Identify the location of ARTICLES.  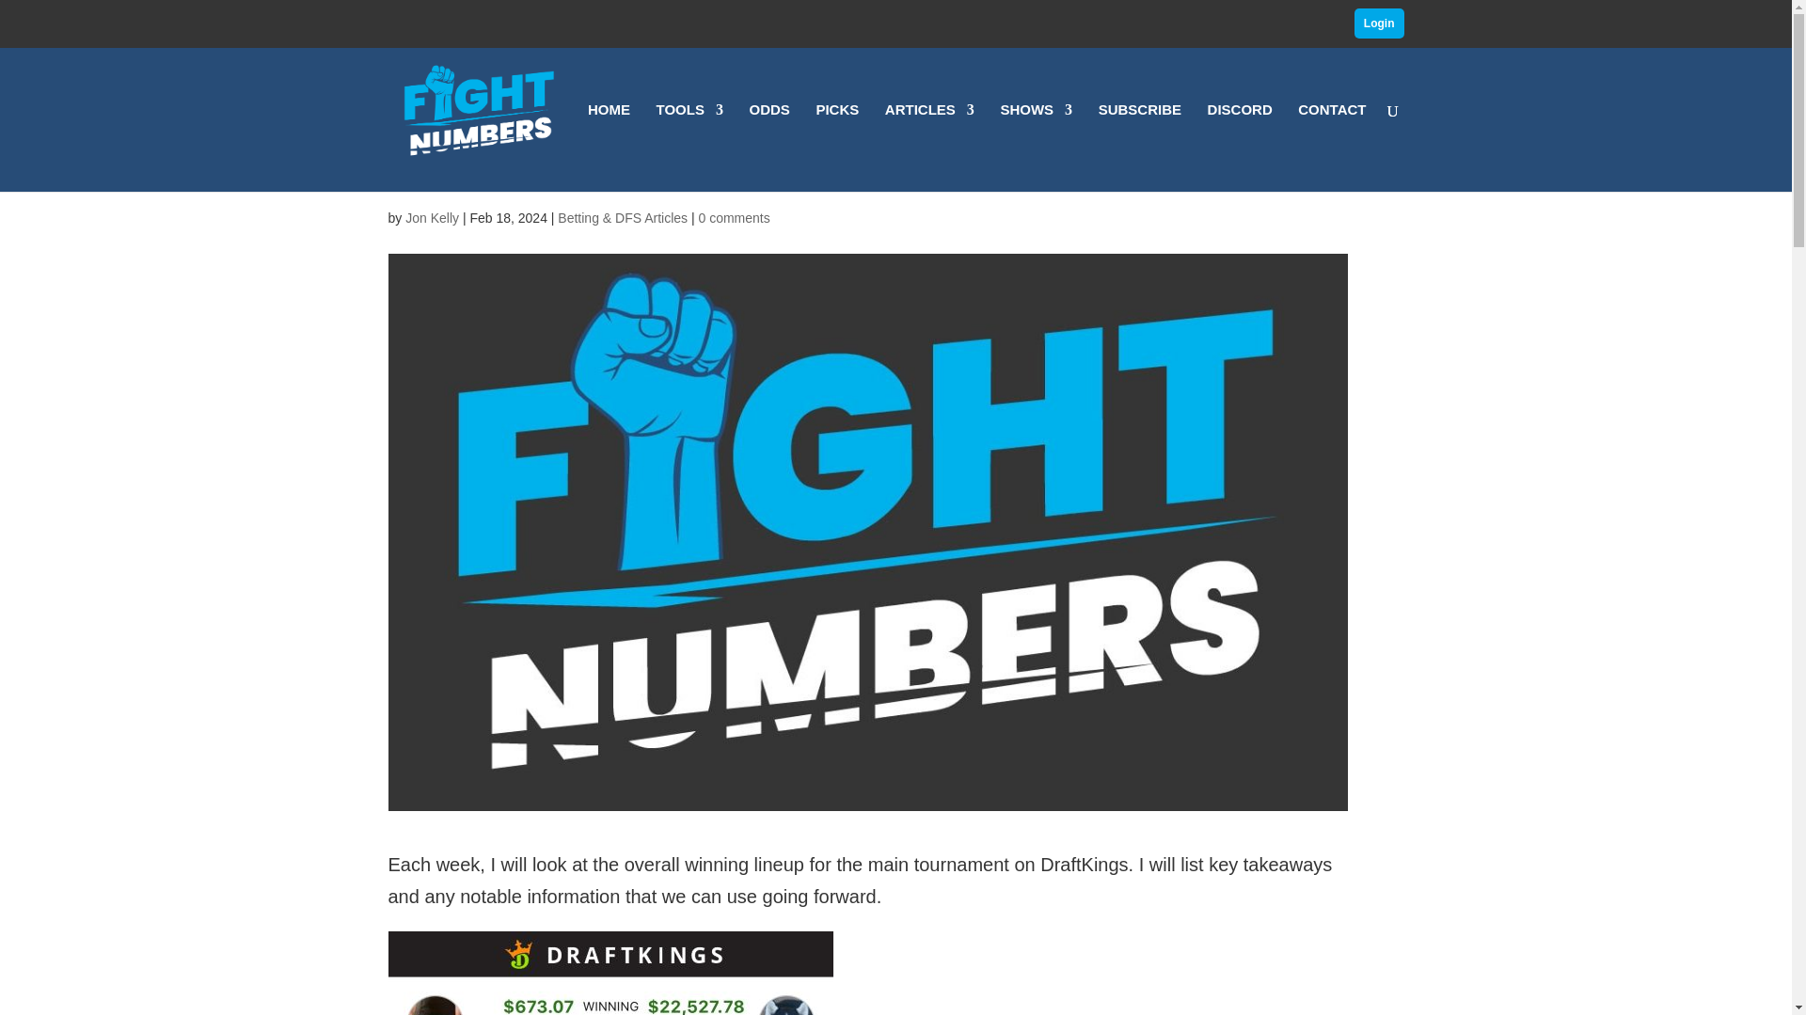
(929, 148).